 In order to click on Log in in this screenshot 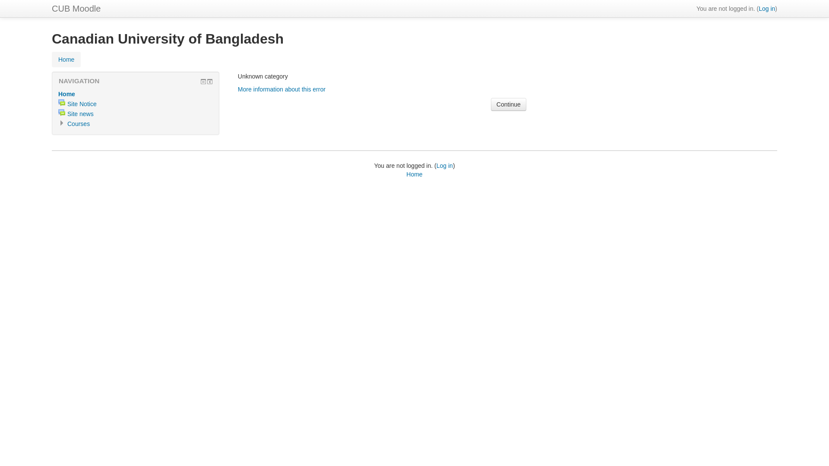, I will do `click(767, 9)`.